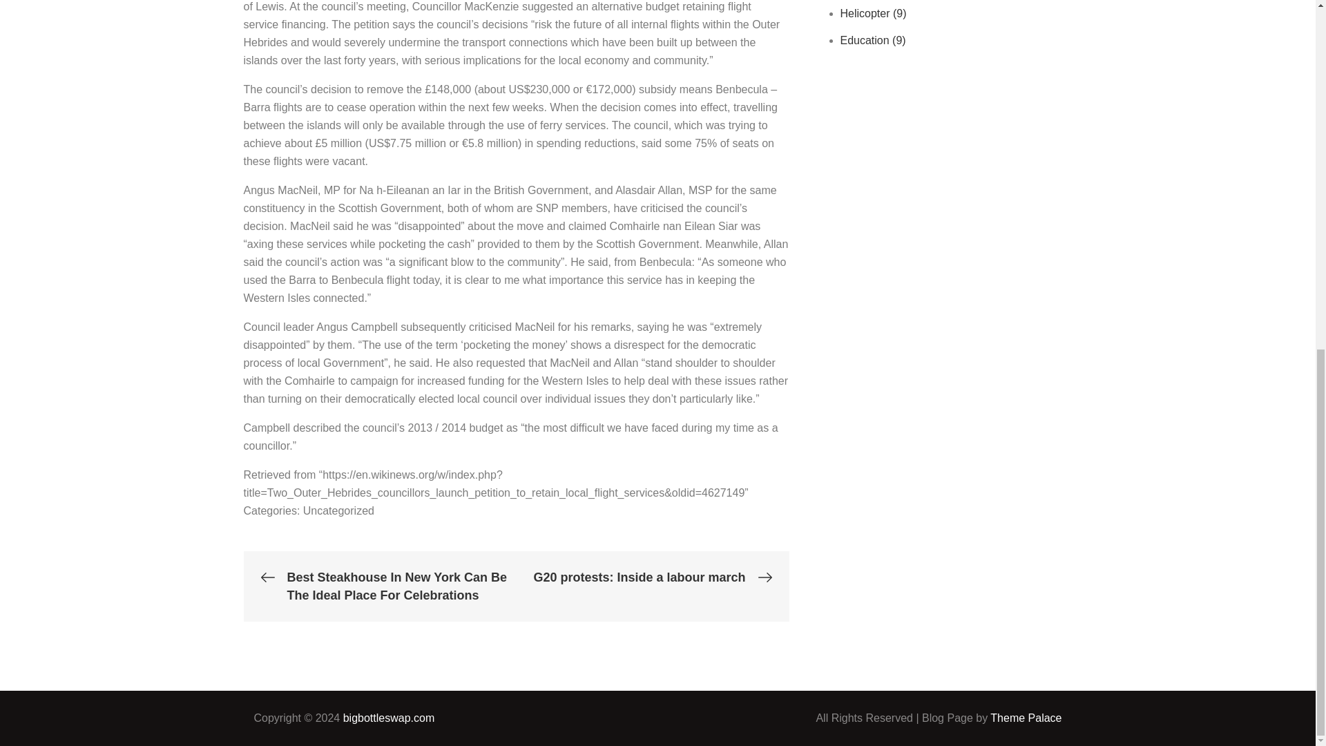  I want to click on bigbottleswap.com, so click(389, 718).